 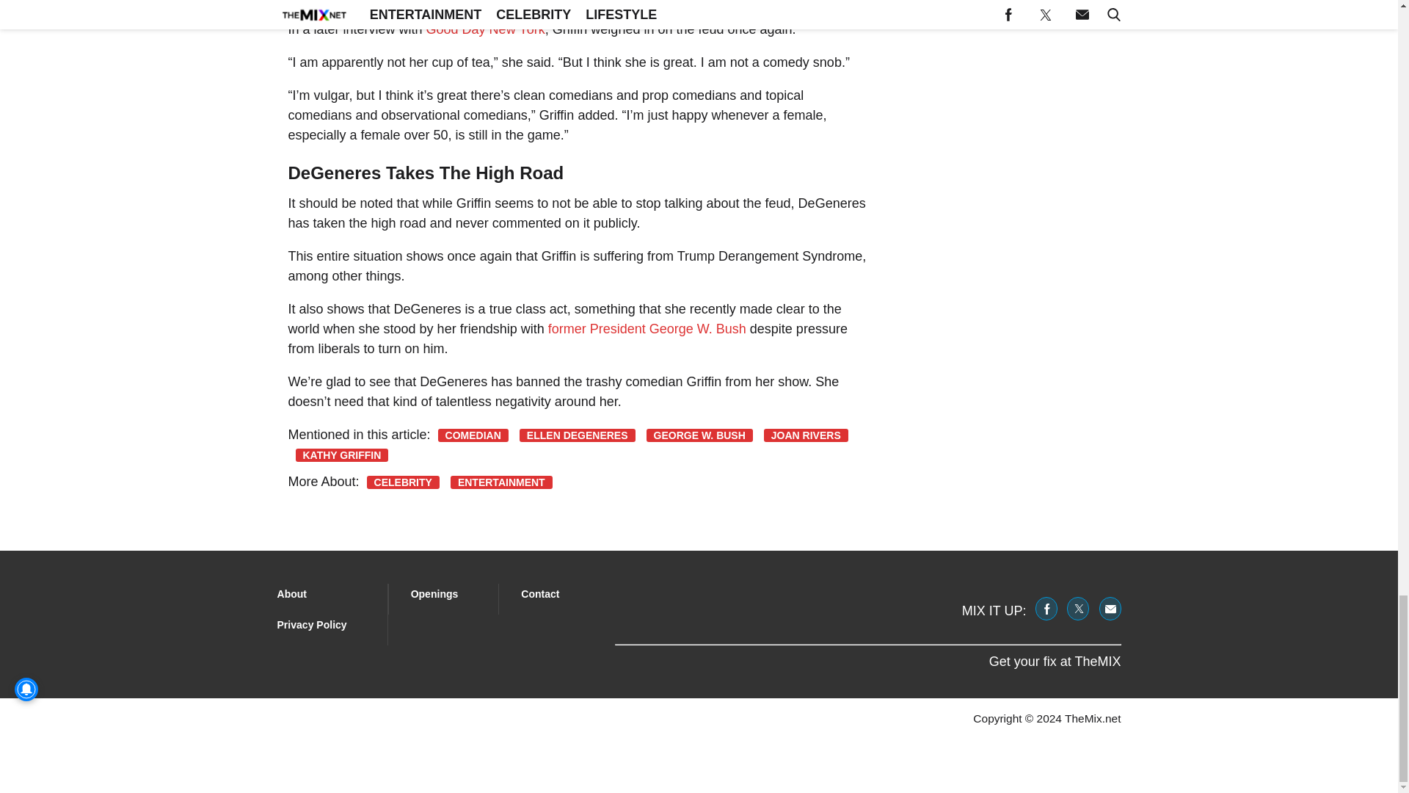 What do you see at coordinates (501, 482) in the screenshot?
I see `ENTERTAINMENT` at bounding box center [501, 482].